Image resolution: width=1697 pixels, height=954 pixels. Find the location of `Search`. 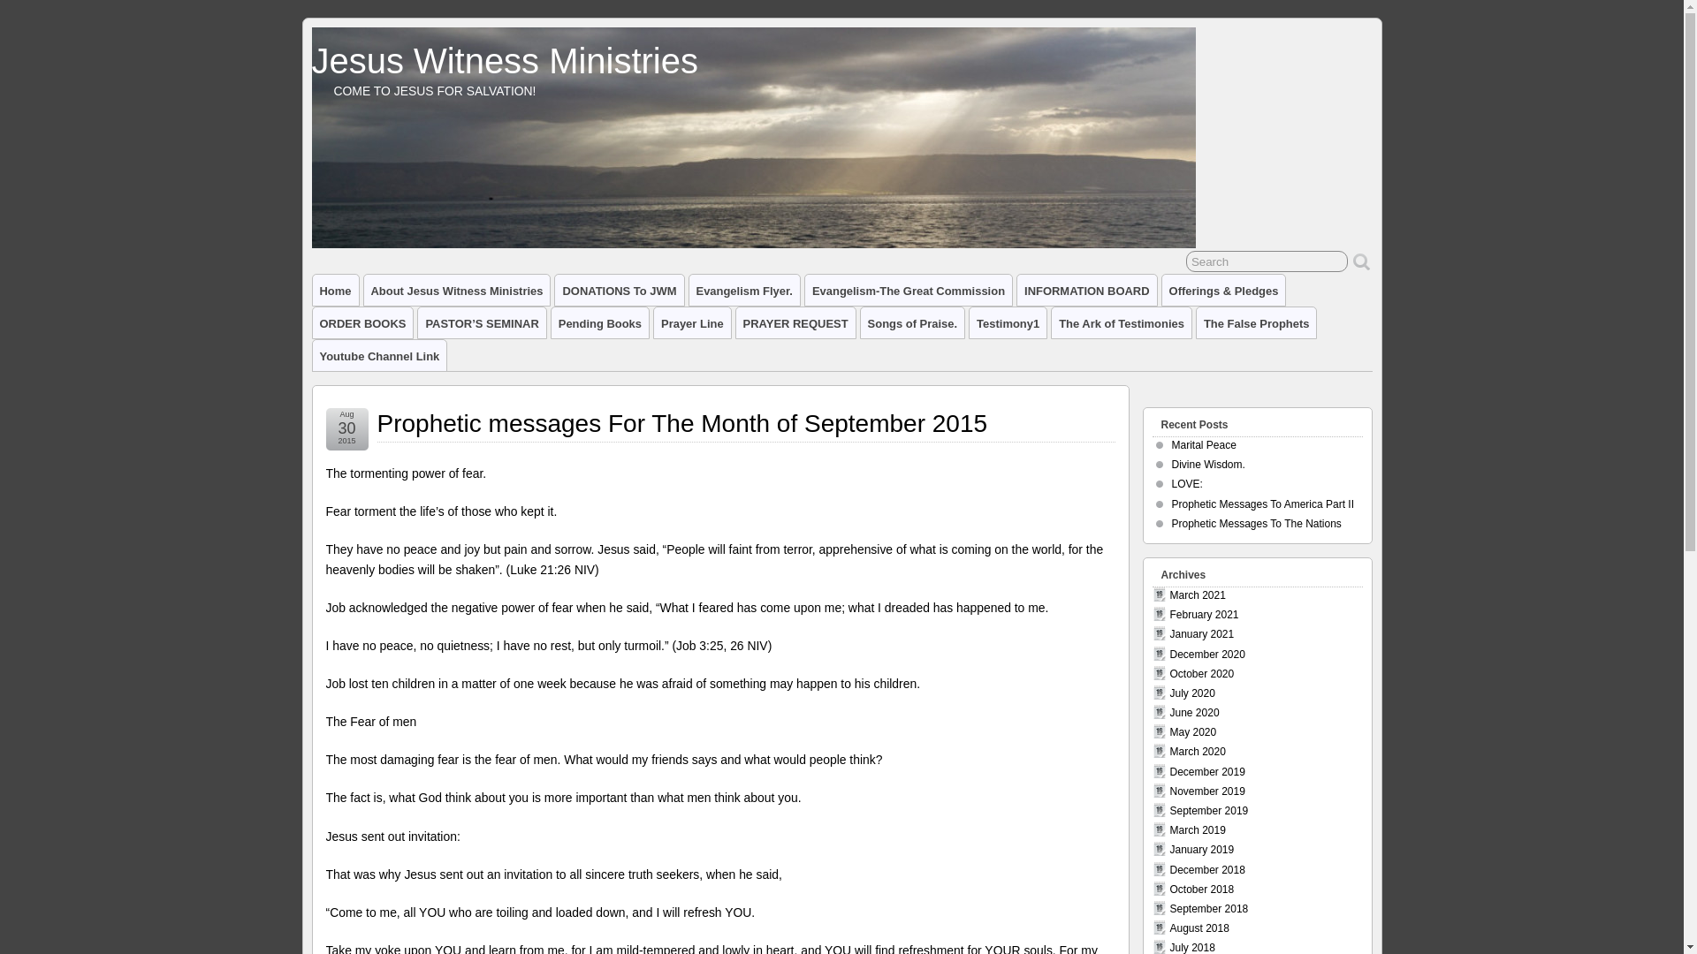

Search is located at coordinates (1267, 261).